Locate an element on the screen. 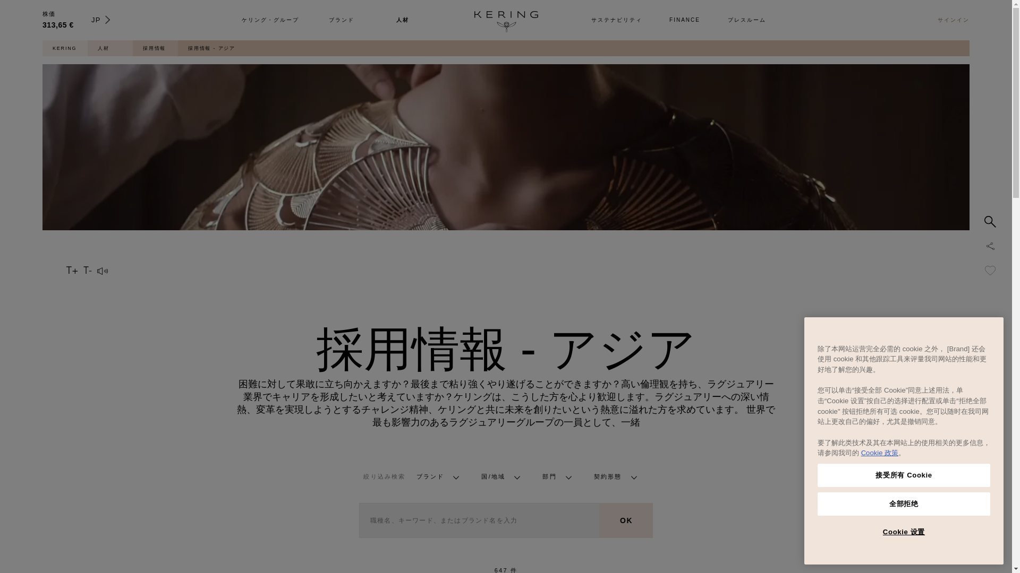  Kering is located at coordinates (65, 48).